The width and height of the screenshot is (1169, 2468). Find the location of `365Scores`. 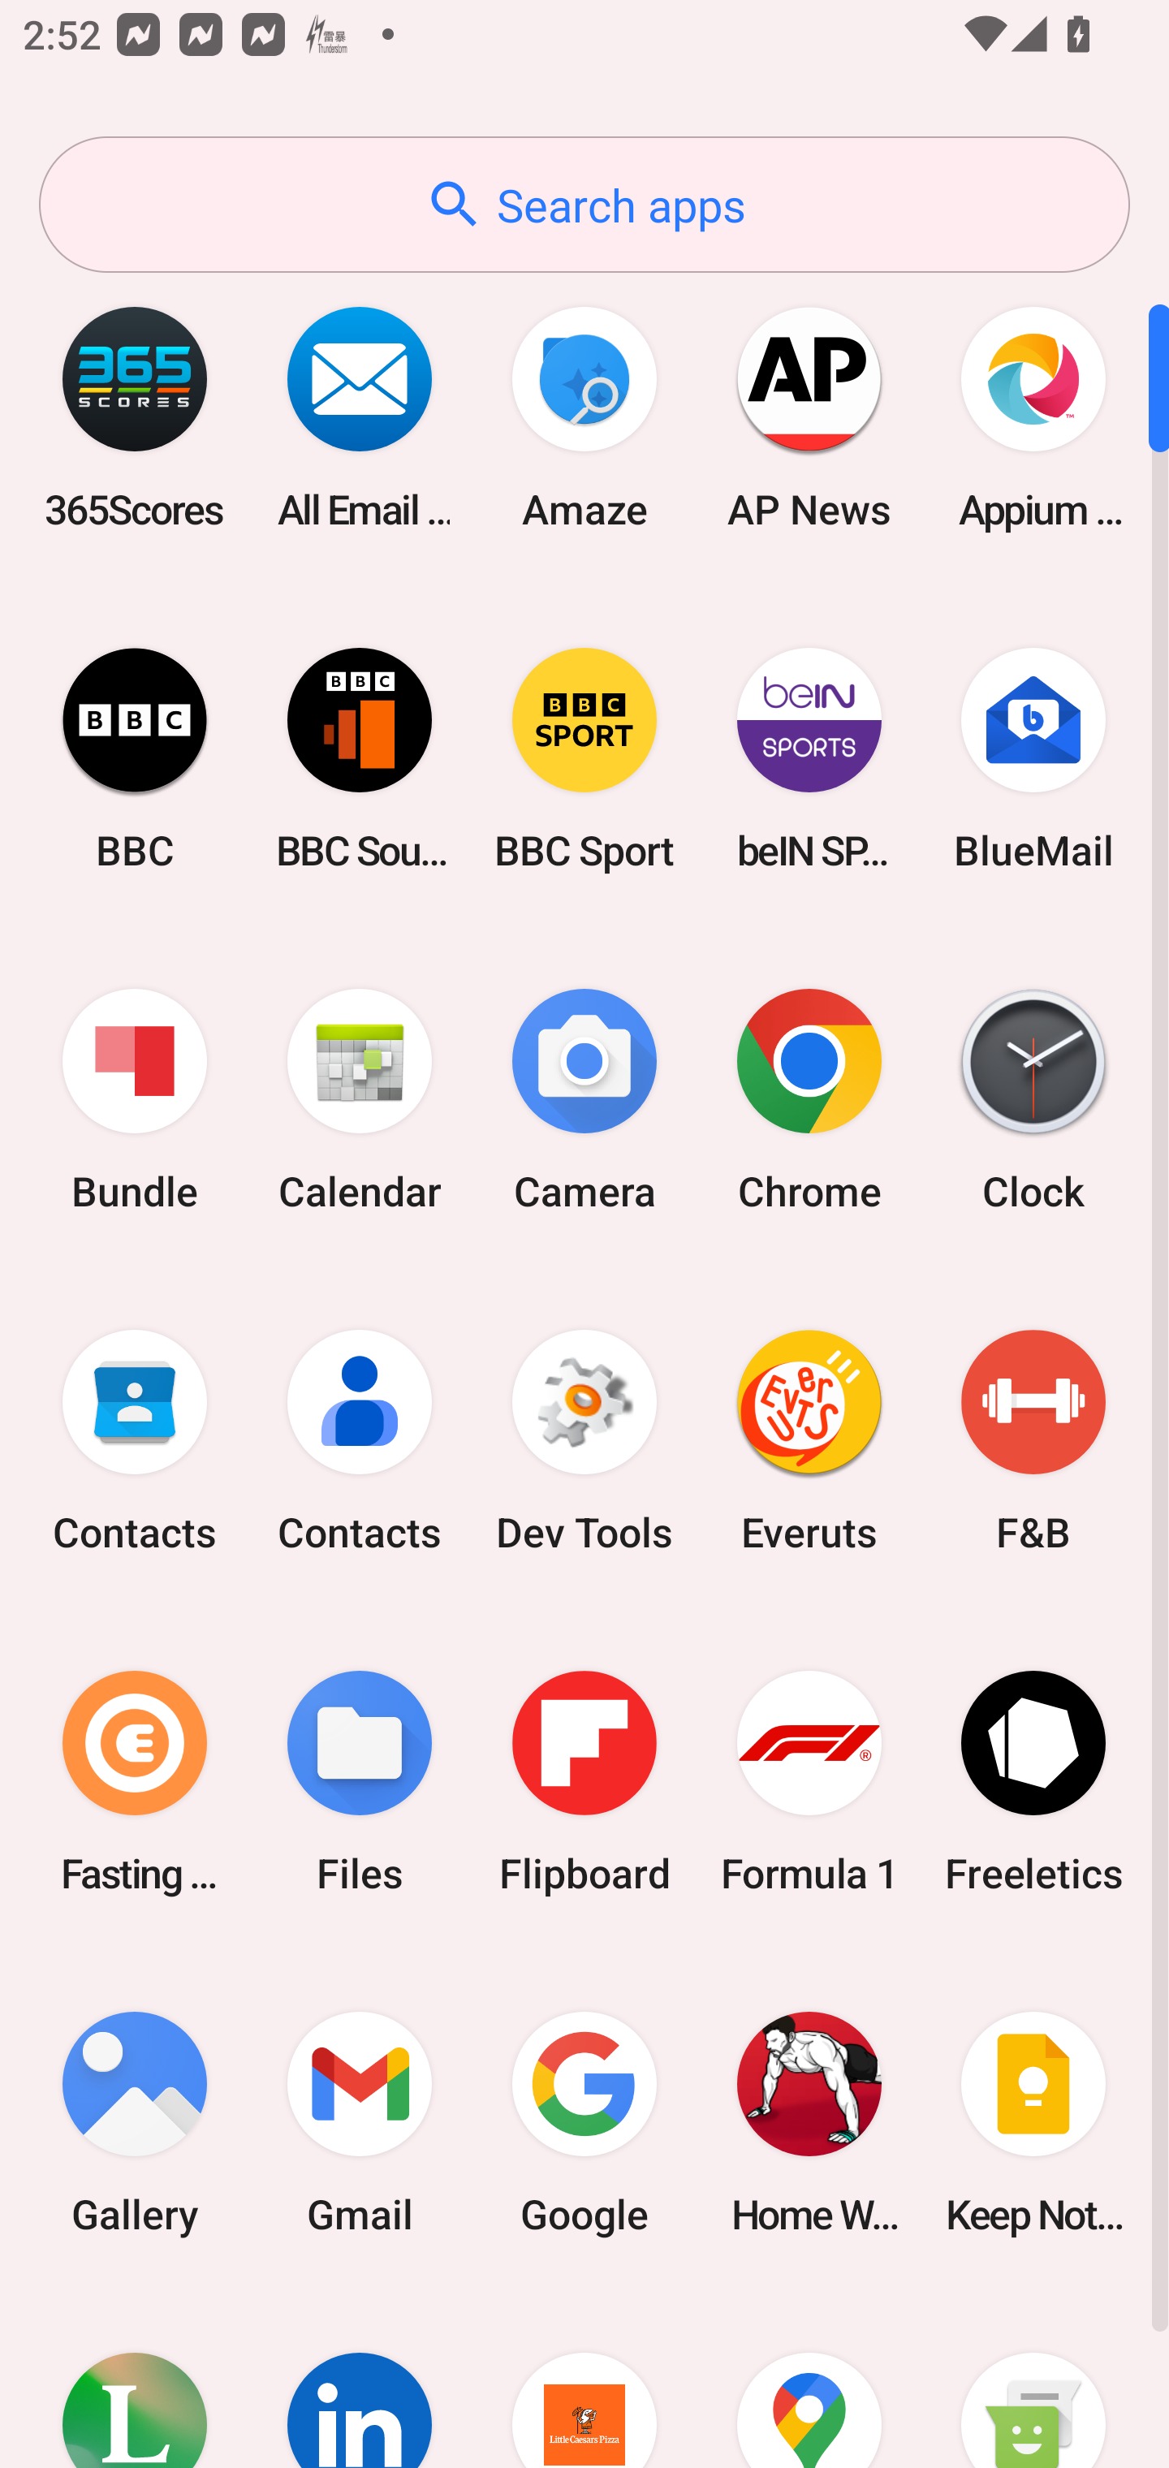

365Scores is located at coordinates (135, 417).